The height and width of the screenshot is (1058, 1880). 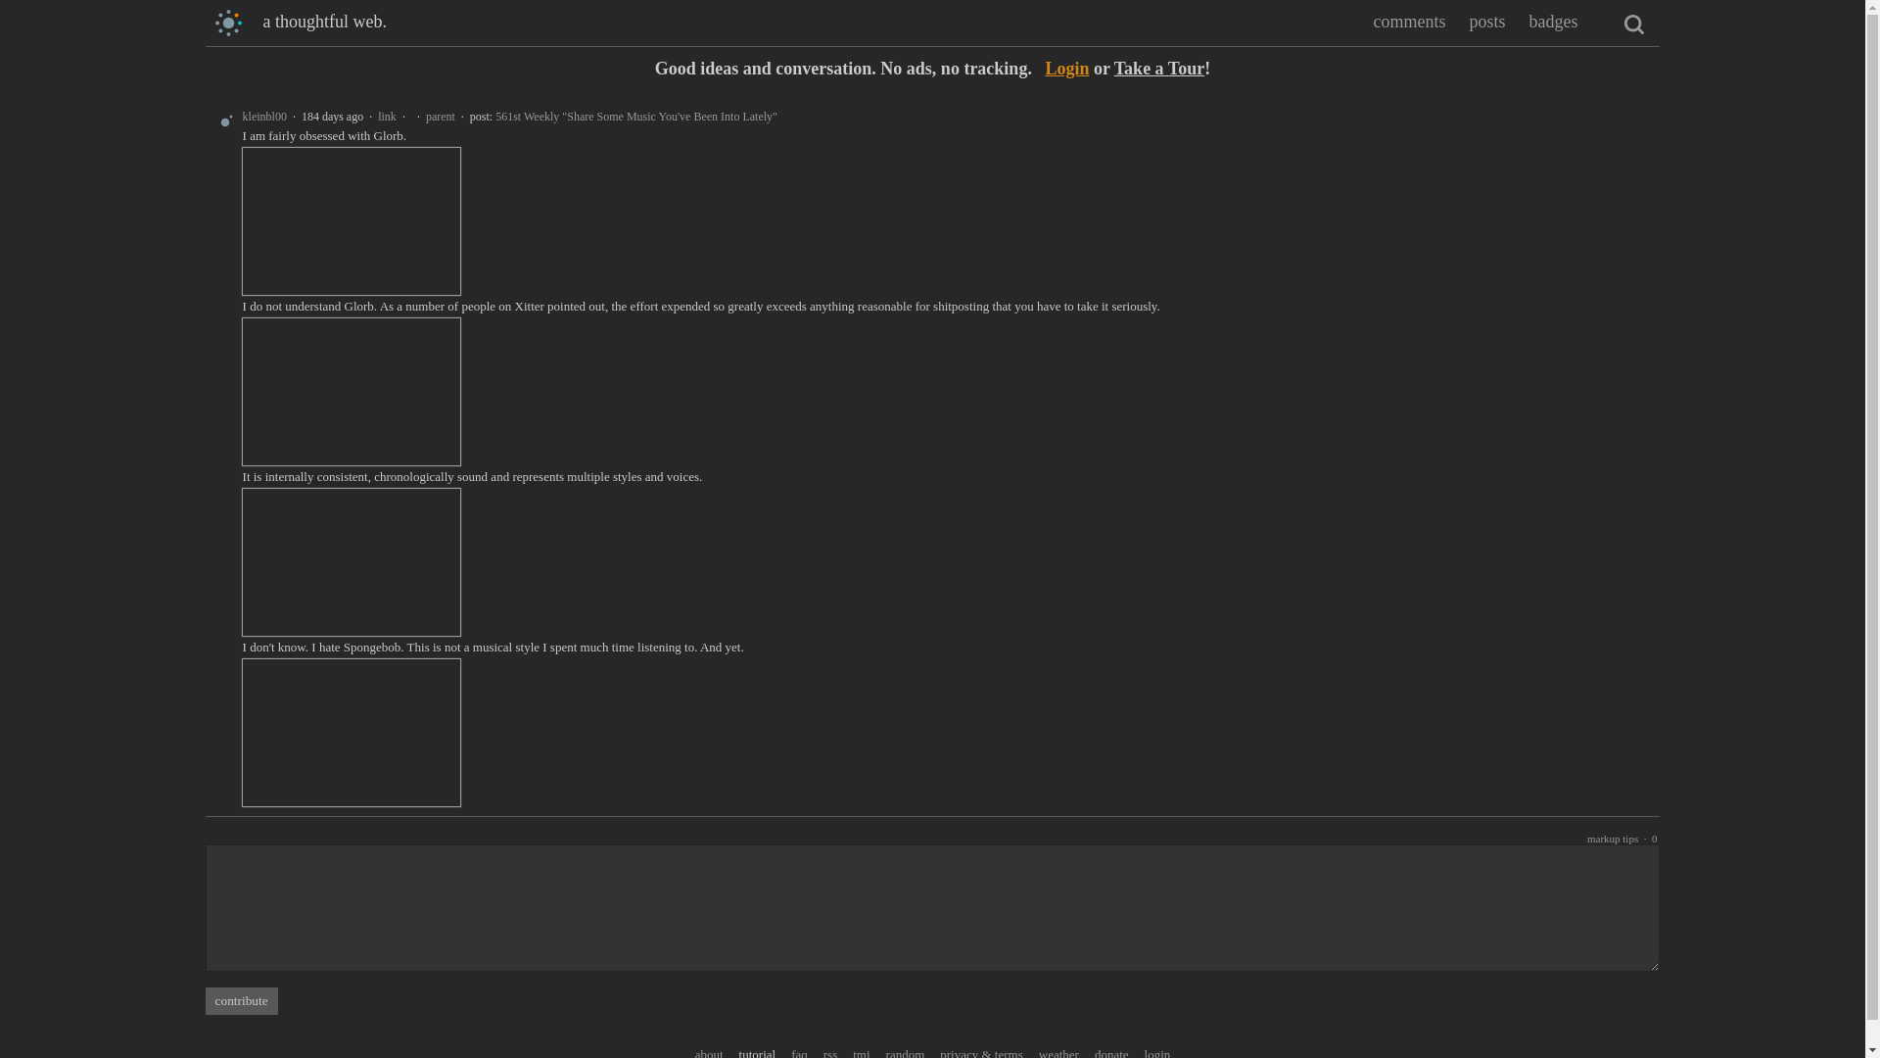 I want to click on tutorial, so click(x=757, y=1052).